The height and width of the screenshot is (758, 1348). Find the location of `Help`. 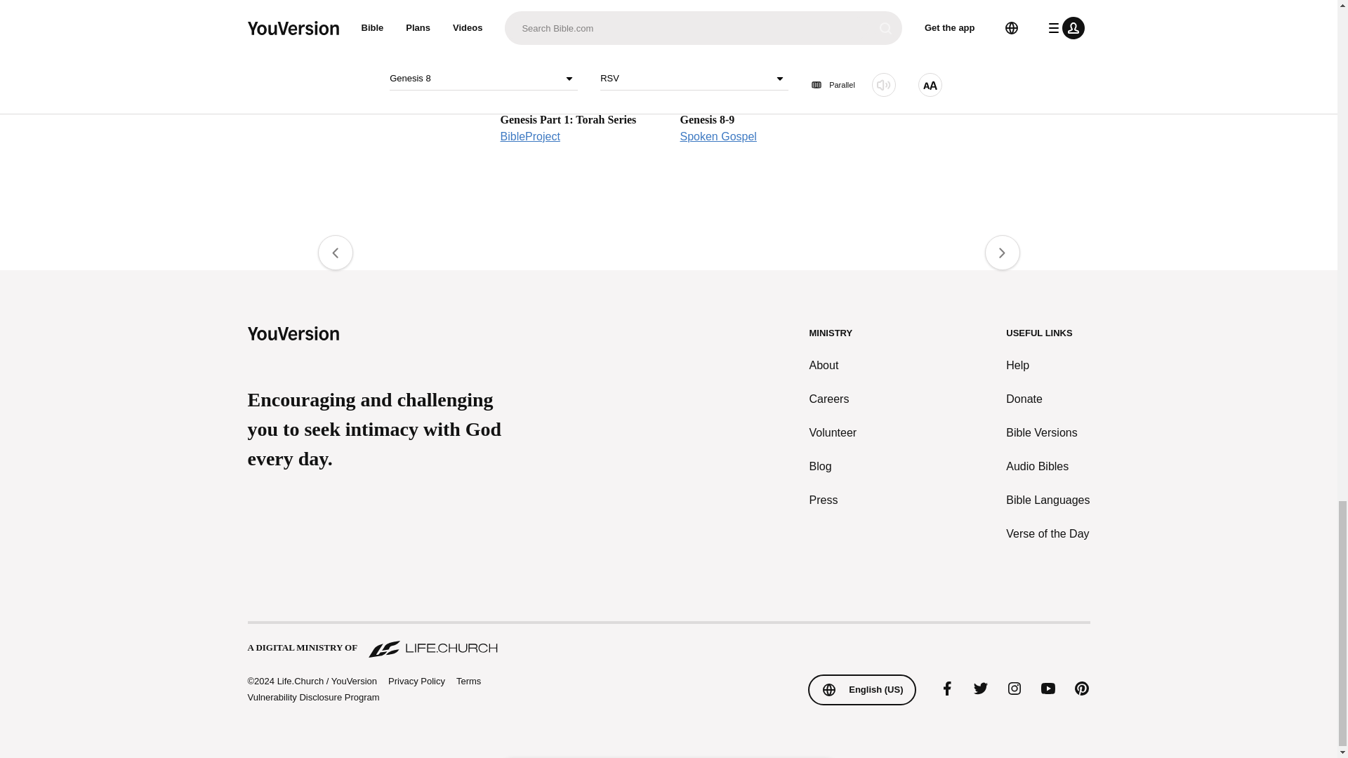

Help is located at coordinates (579, 81).